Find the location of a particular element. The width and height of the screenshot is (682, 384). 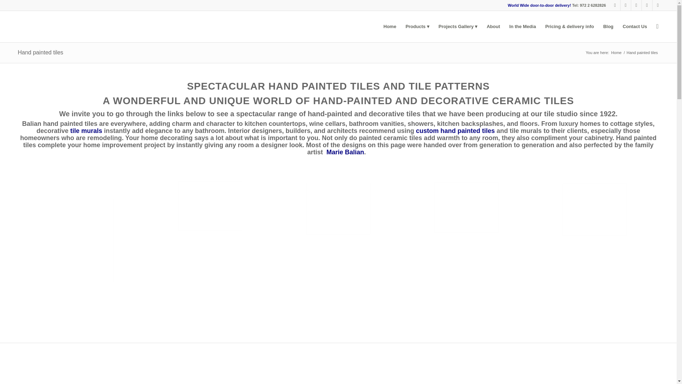

Twitter is located at coordinates (646, 5).